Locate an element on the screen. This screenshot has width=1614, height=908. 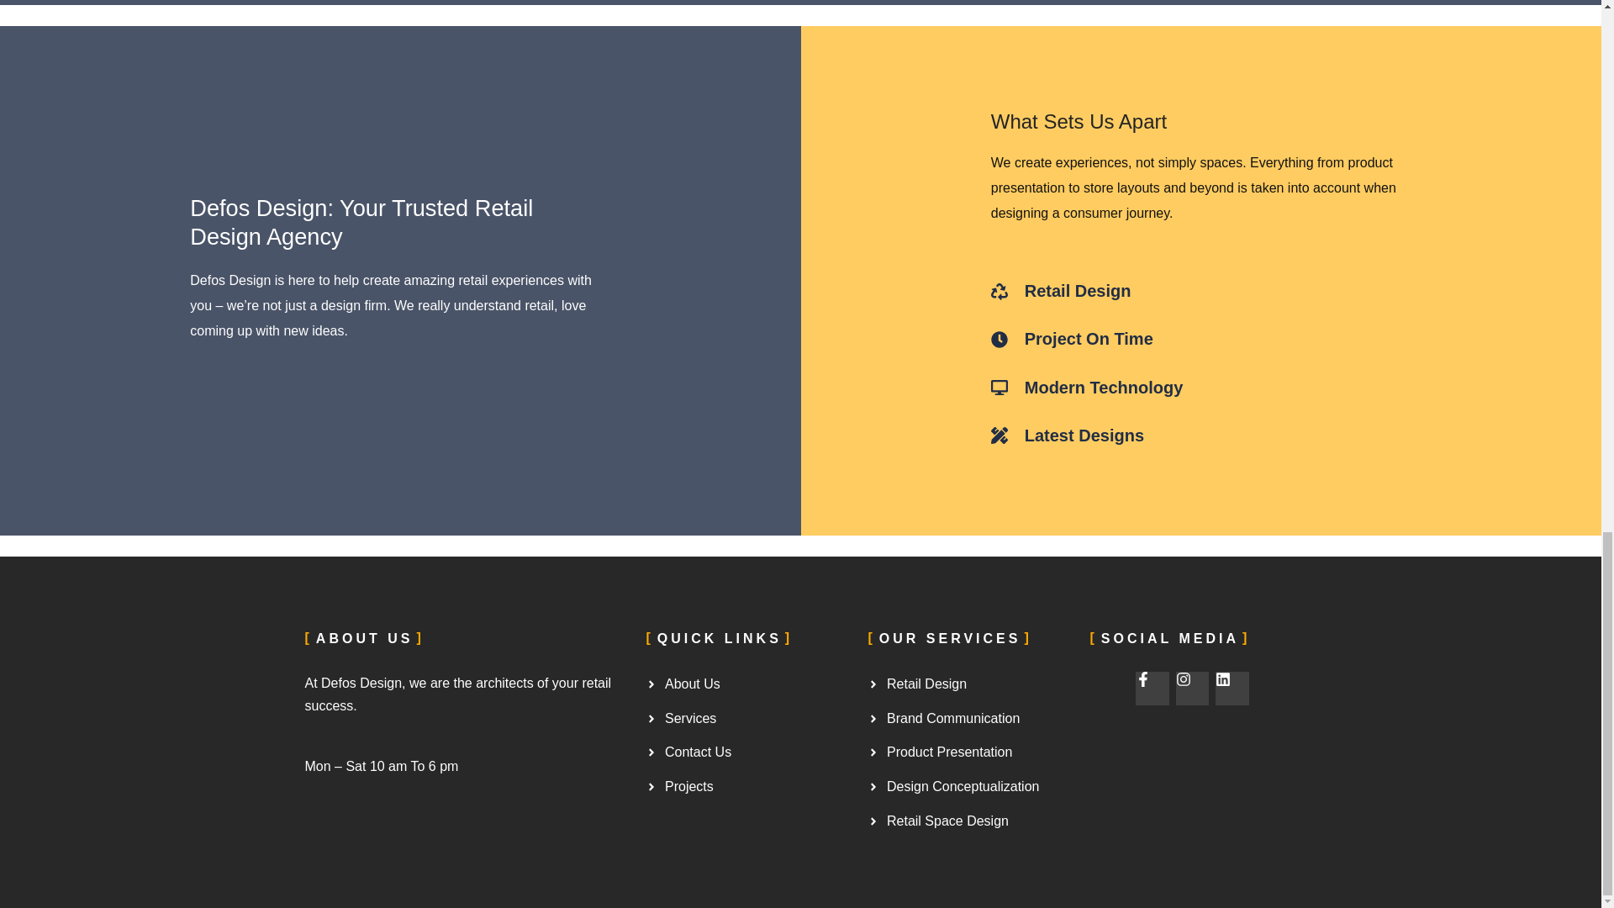
Linkedin is located at coordinates (1232, 689).